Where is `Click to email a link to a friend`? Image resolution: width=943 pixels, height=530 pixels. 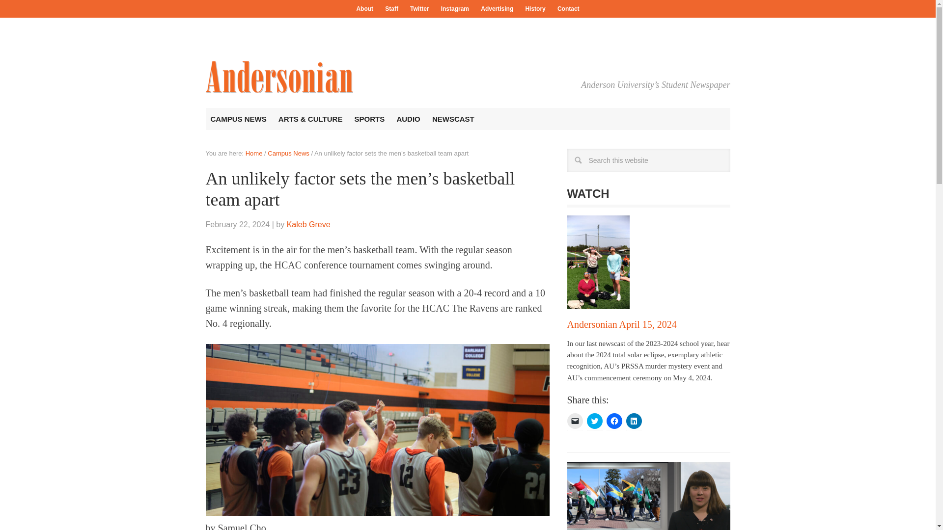
Click to email a link to a friend is located at coordinates (575, 421).